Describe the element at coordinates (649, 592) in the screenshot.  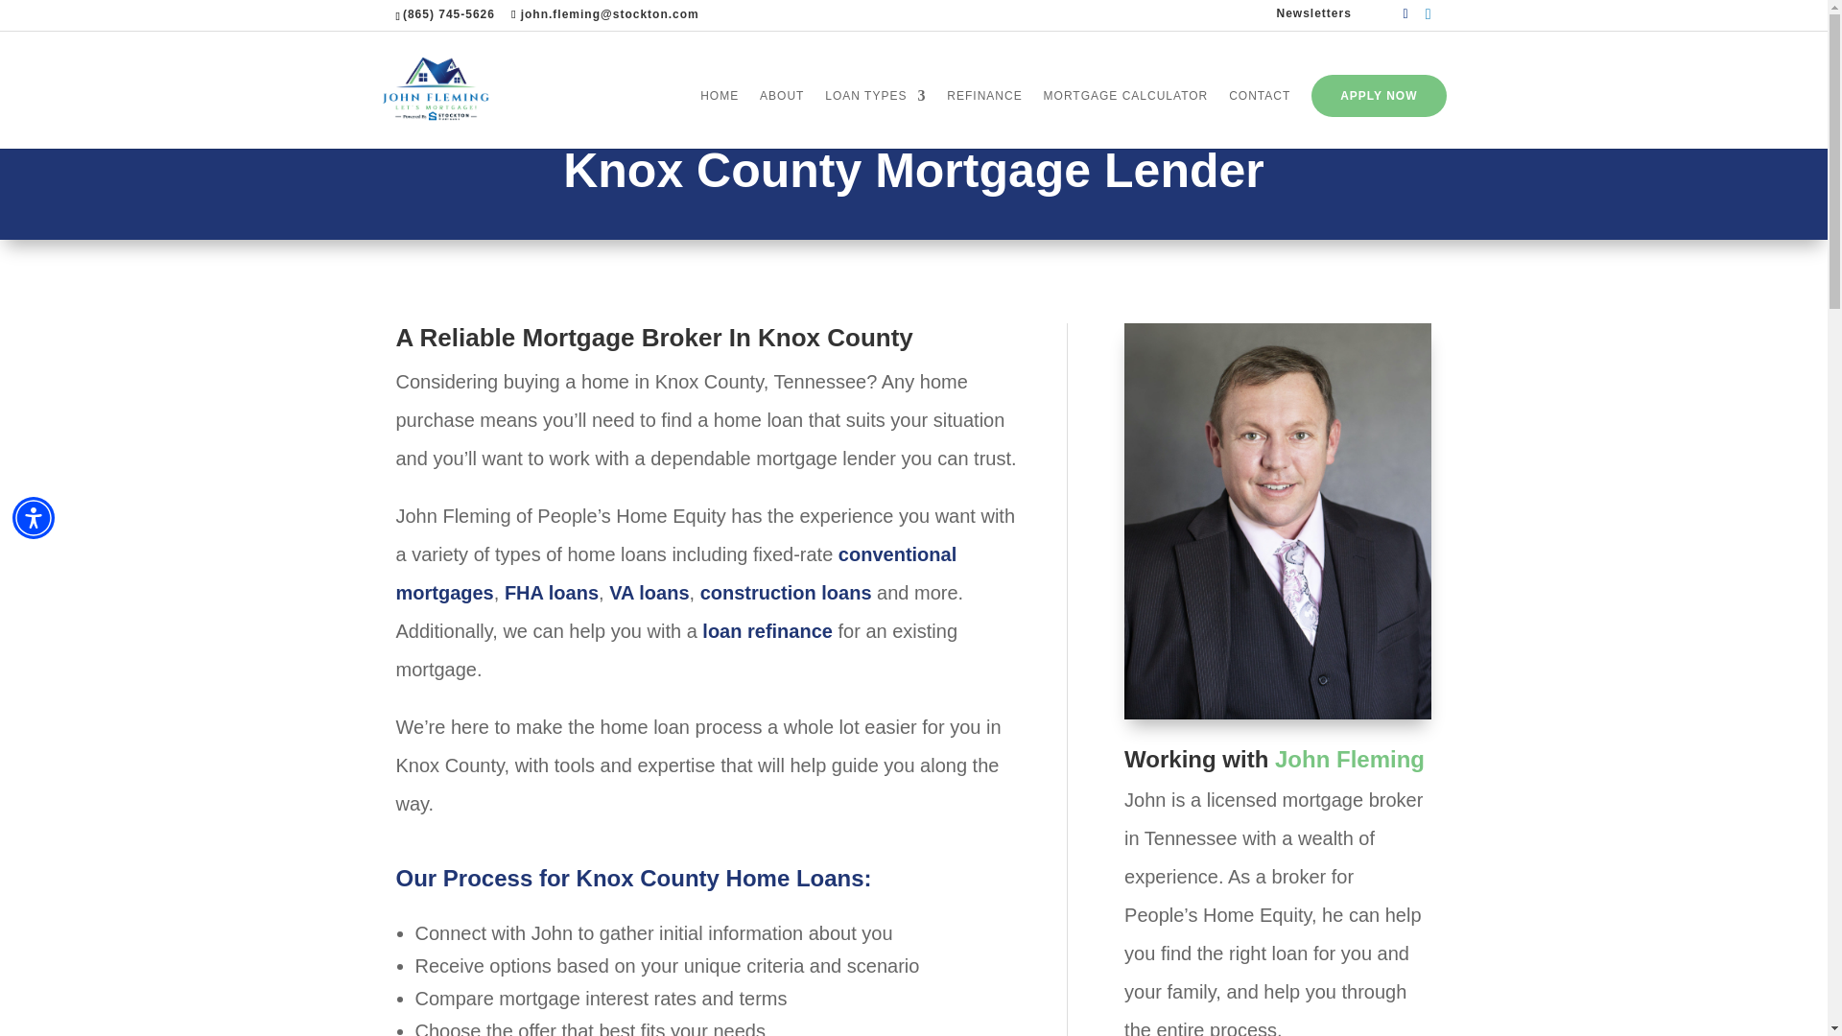
I see `VA loans` at that location.